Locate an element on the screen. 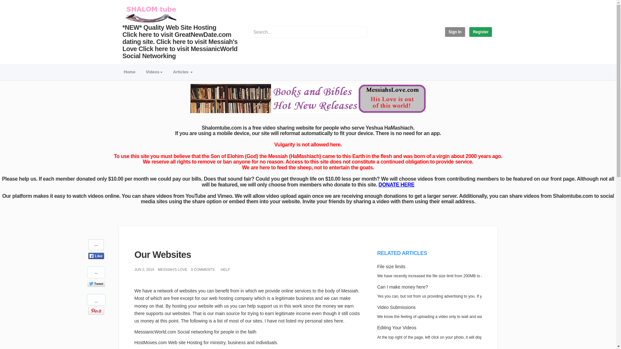  Shalom Tube is located at coordinates (150, 14).